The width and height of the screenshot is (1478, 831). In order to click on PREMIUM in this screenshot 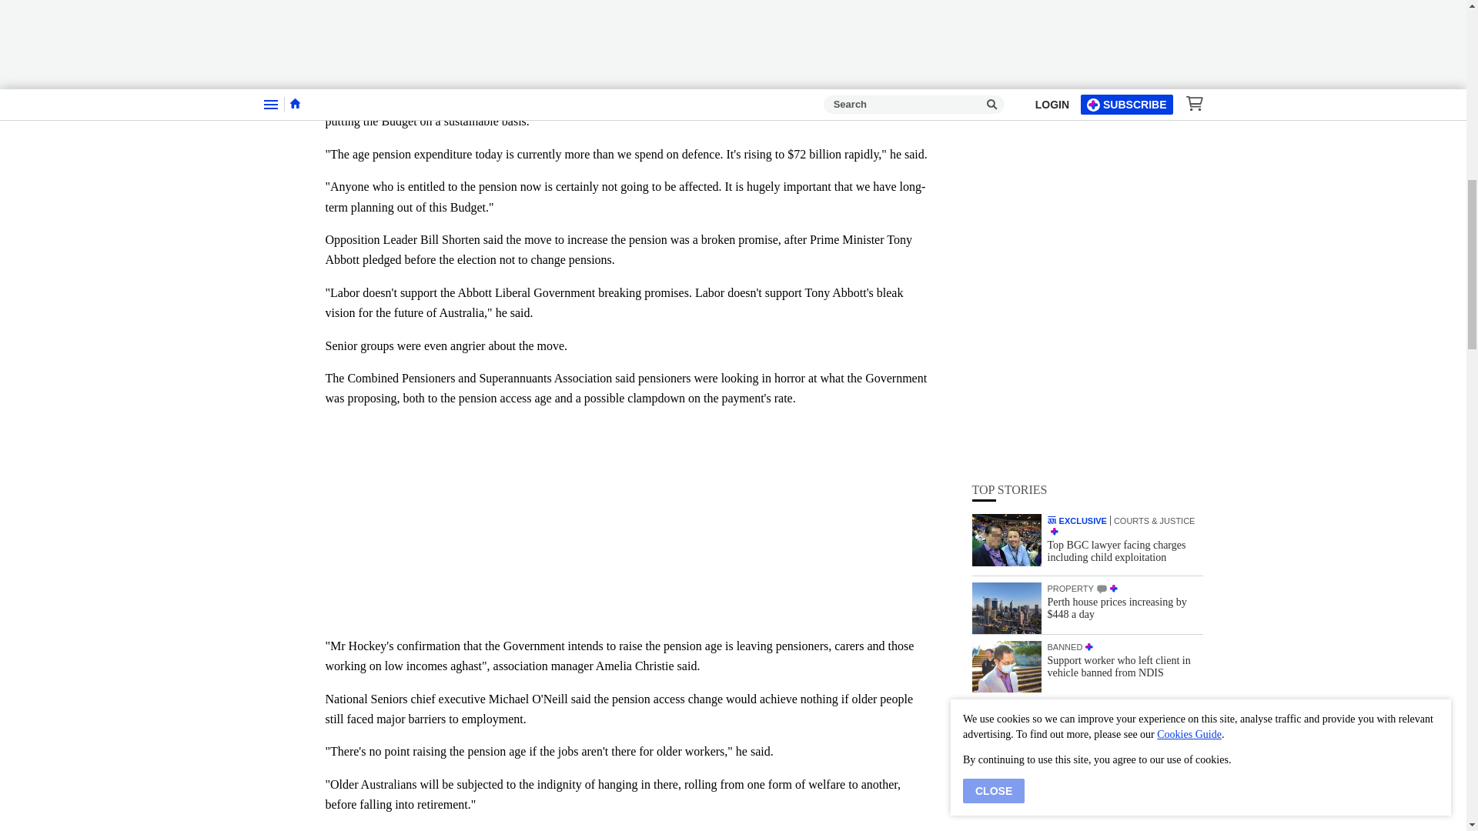, I will do `click(1088, 239)`.